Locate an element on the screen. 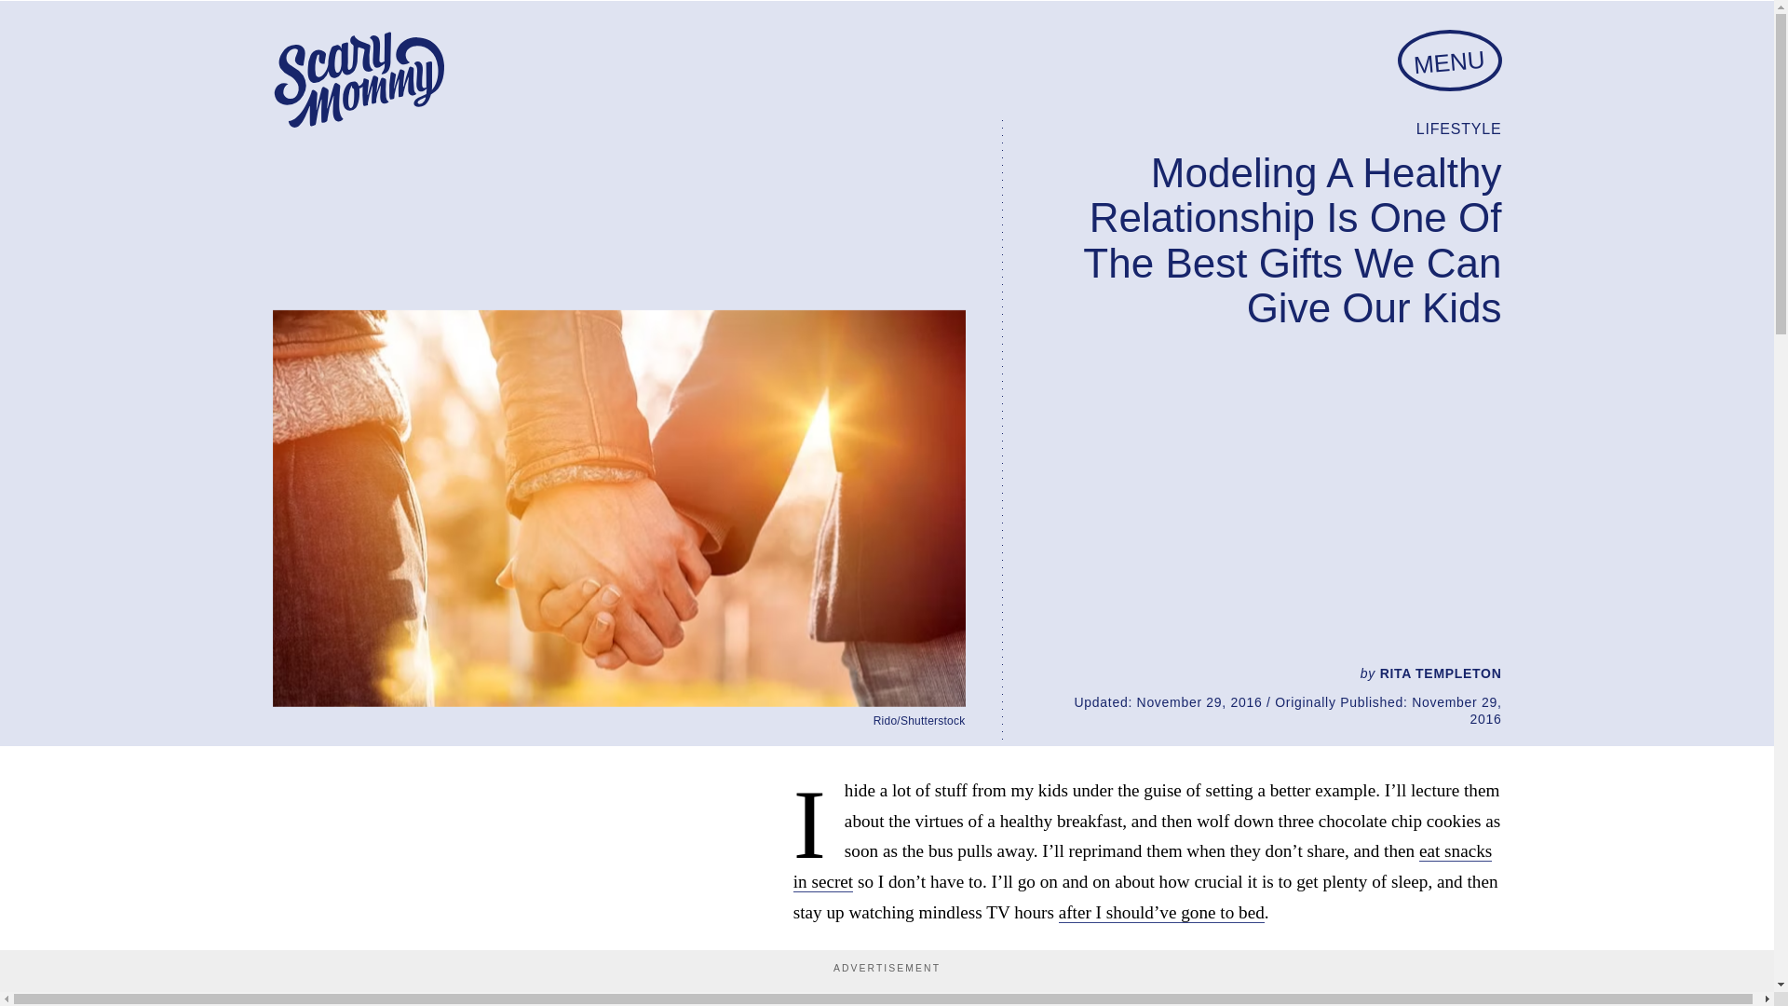 The image size is (1788, 1006). eat snacks in secret is located at coordinates (1144, 866).